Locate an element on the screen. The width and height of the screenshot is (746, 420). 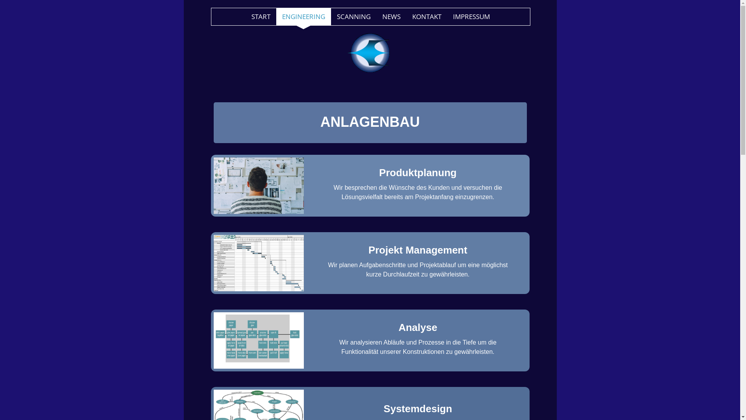
KONTAKT is located at coordinates (427, 17).